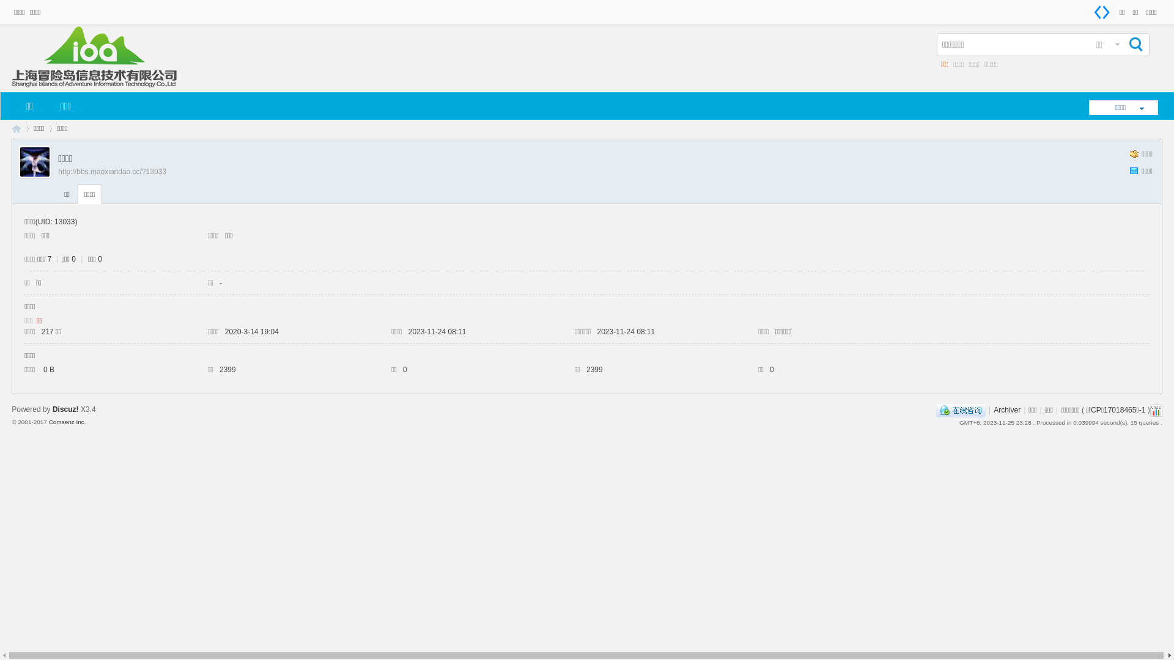  I want to click on Comsenz Inc., so click(67, 422).